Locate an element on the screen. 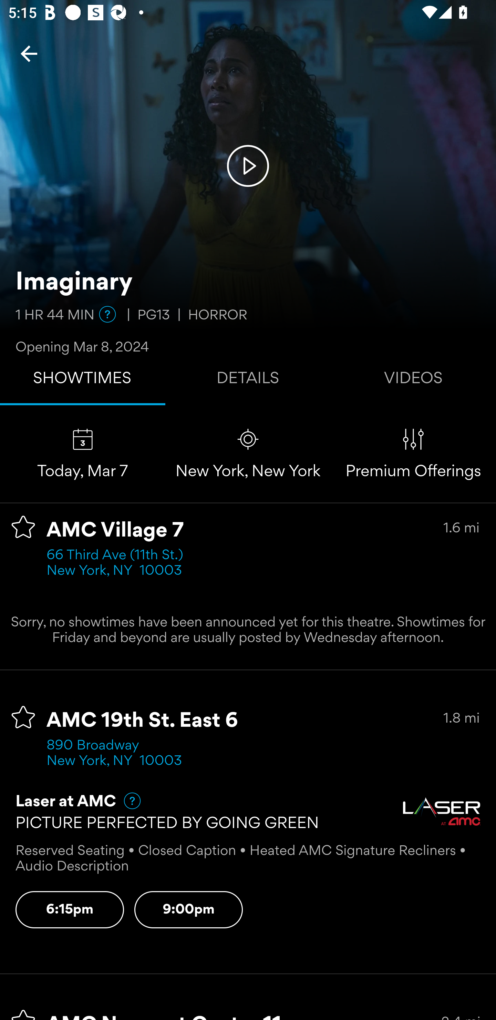 The width and height of the screenshot is (496, 1020). Change location
New York, New York is located at coordinates (248, 453).